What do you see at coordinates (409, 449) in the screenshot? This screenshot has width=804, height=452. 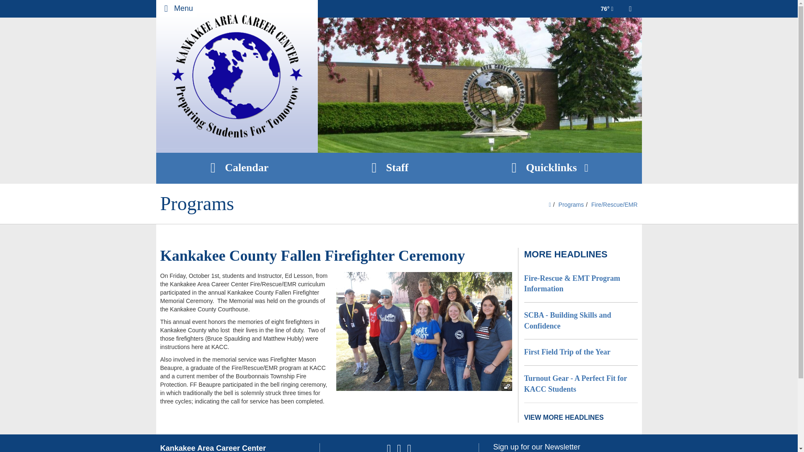 I see `Instagram` at bounding box center [409, 449].